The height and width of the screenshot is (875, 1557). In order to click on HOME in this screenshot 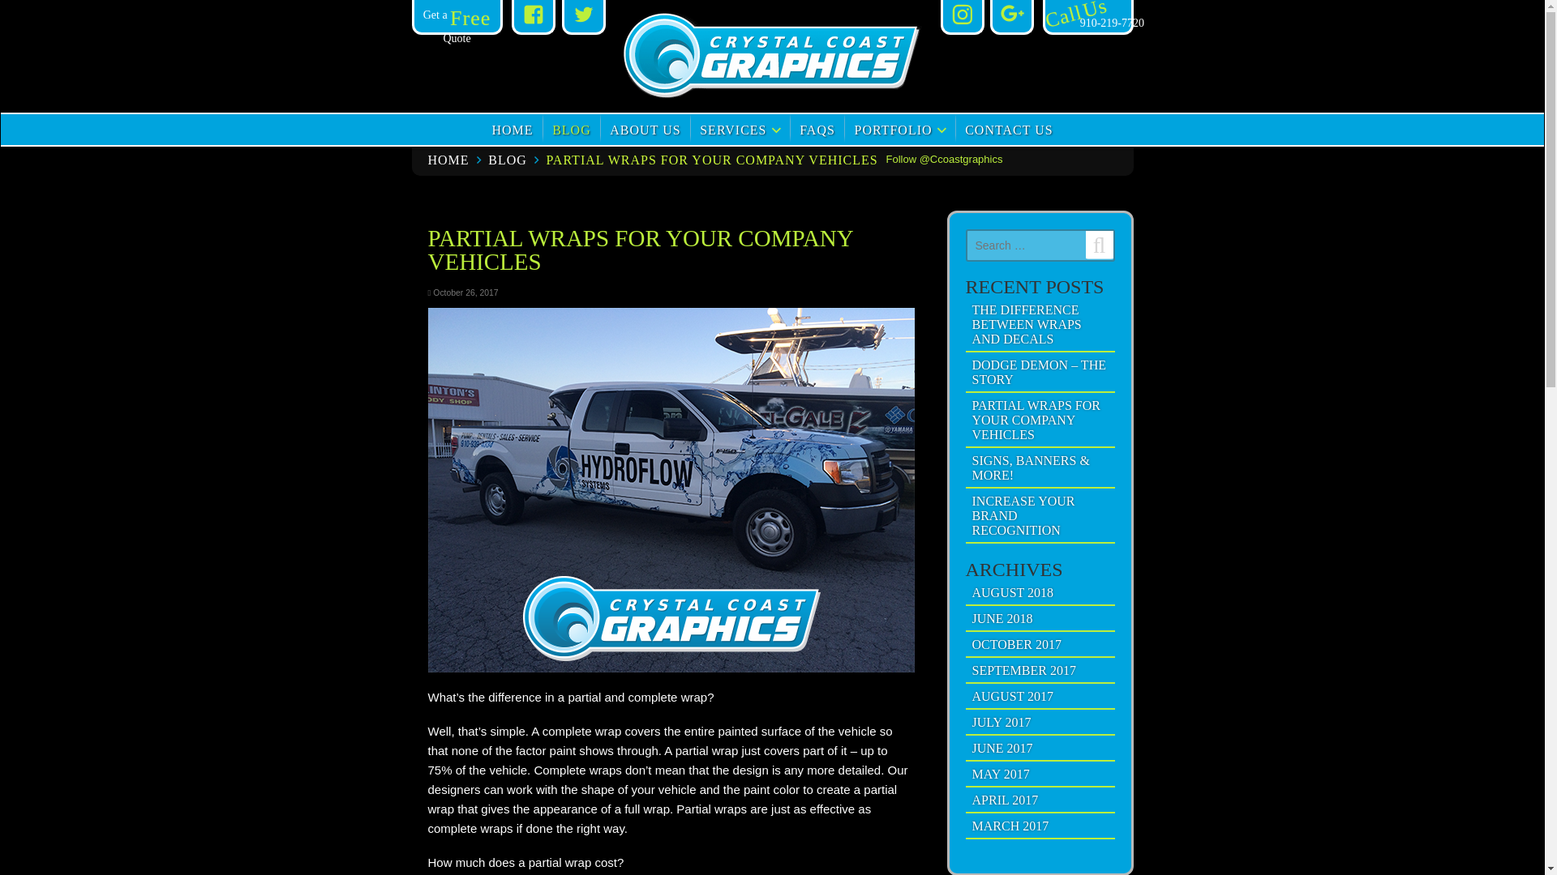, I will do `click(449, 160)`.